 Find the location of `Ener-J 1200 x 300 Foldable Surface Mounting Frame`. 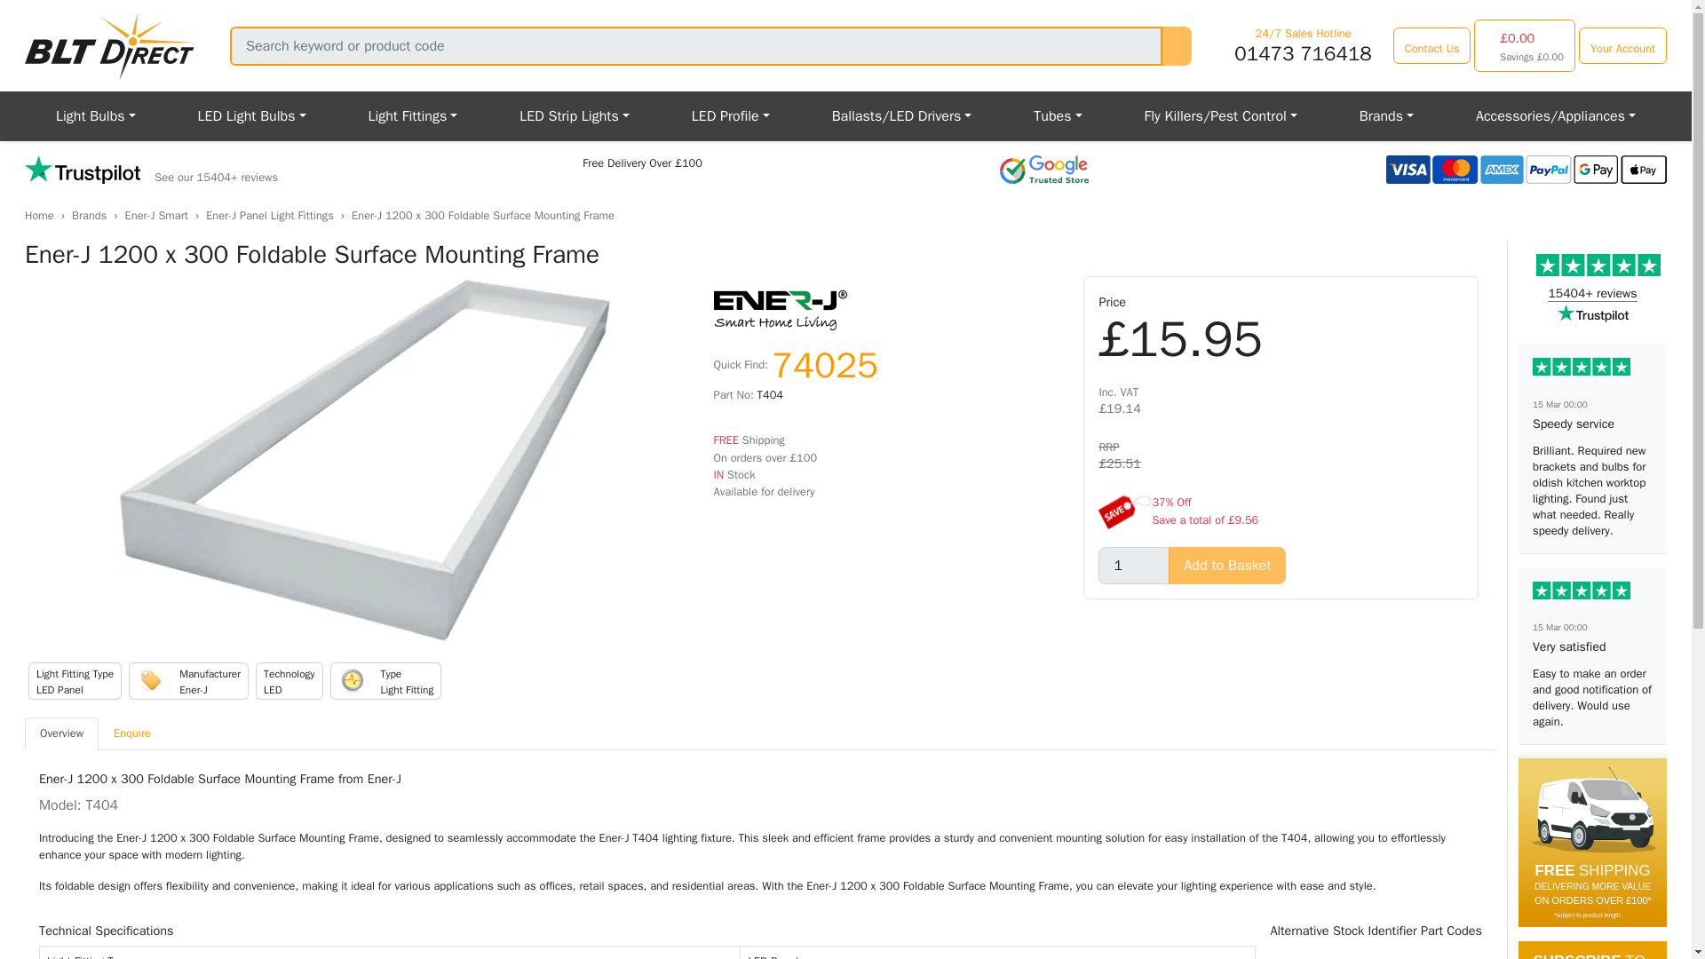

Ener-J 1200 x 300 Foldable Surface Mounting Frame is located at coordinates (362, 460).